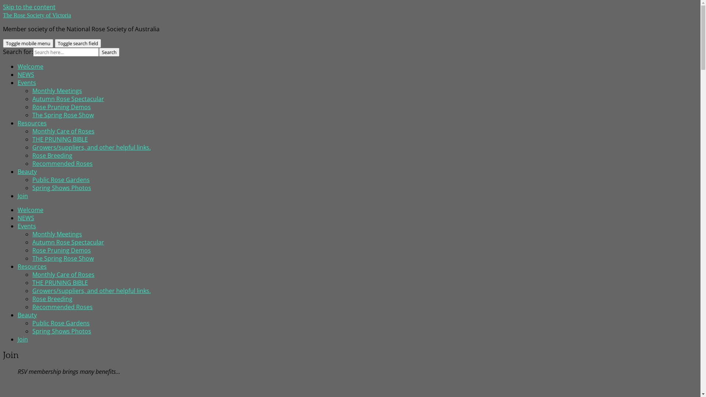  What do you see at coordinates (68, 99) in the screenshot?
I see `Autumn Rose Spectacular` at bounding box center [68, 99].